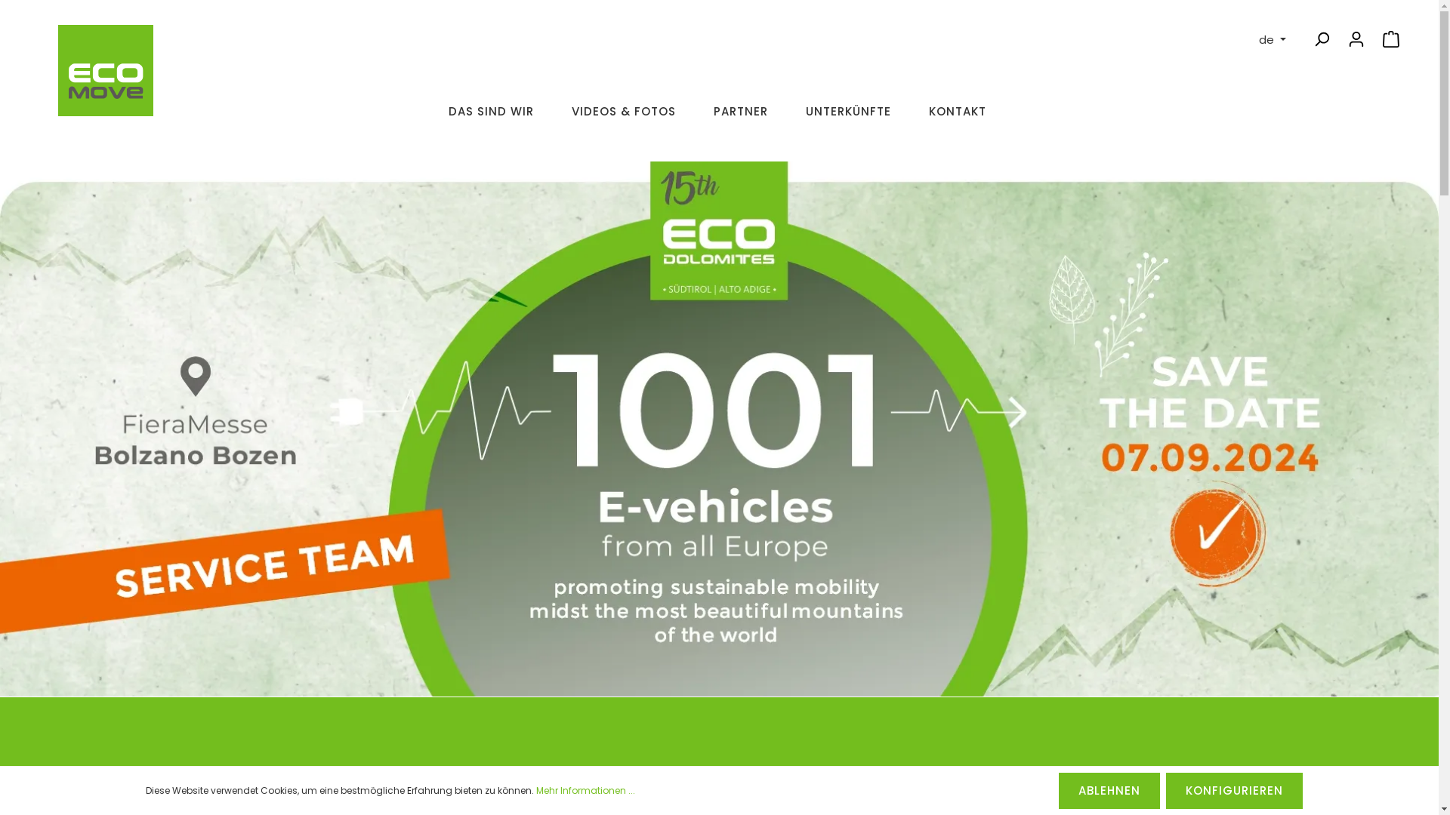 This screenshot has width=1450, height=815. I want to click on Mehr Informationen ..., so click(586, 791).